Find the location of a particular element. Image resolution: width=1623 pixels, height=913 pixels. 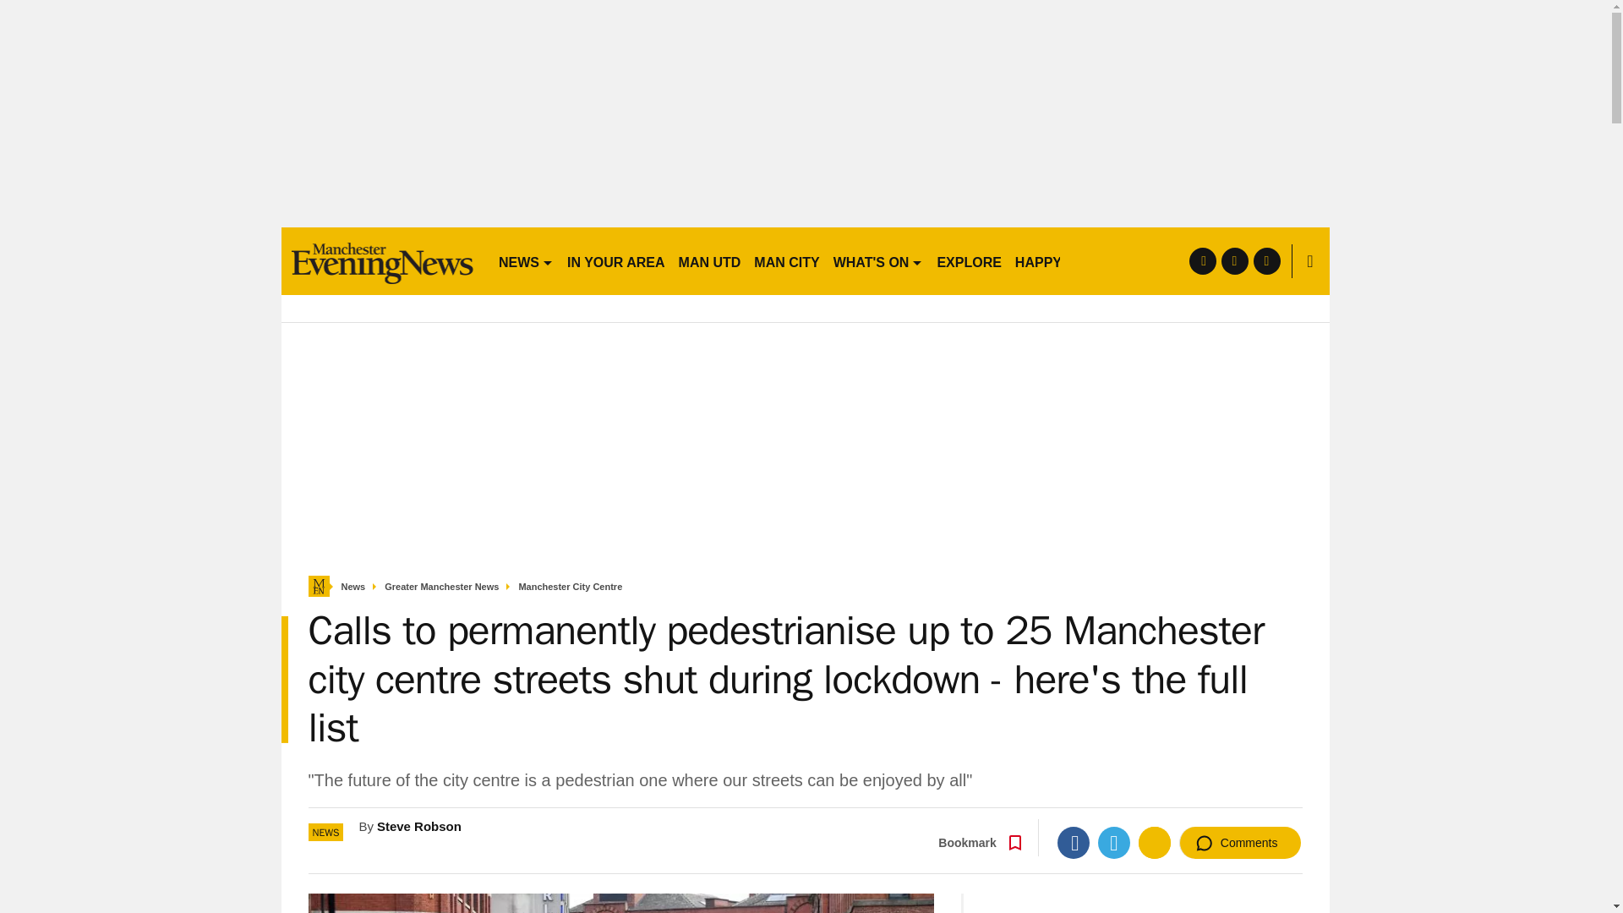

NEWS is located at coordinates (526, 260).